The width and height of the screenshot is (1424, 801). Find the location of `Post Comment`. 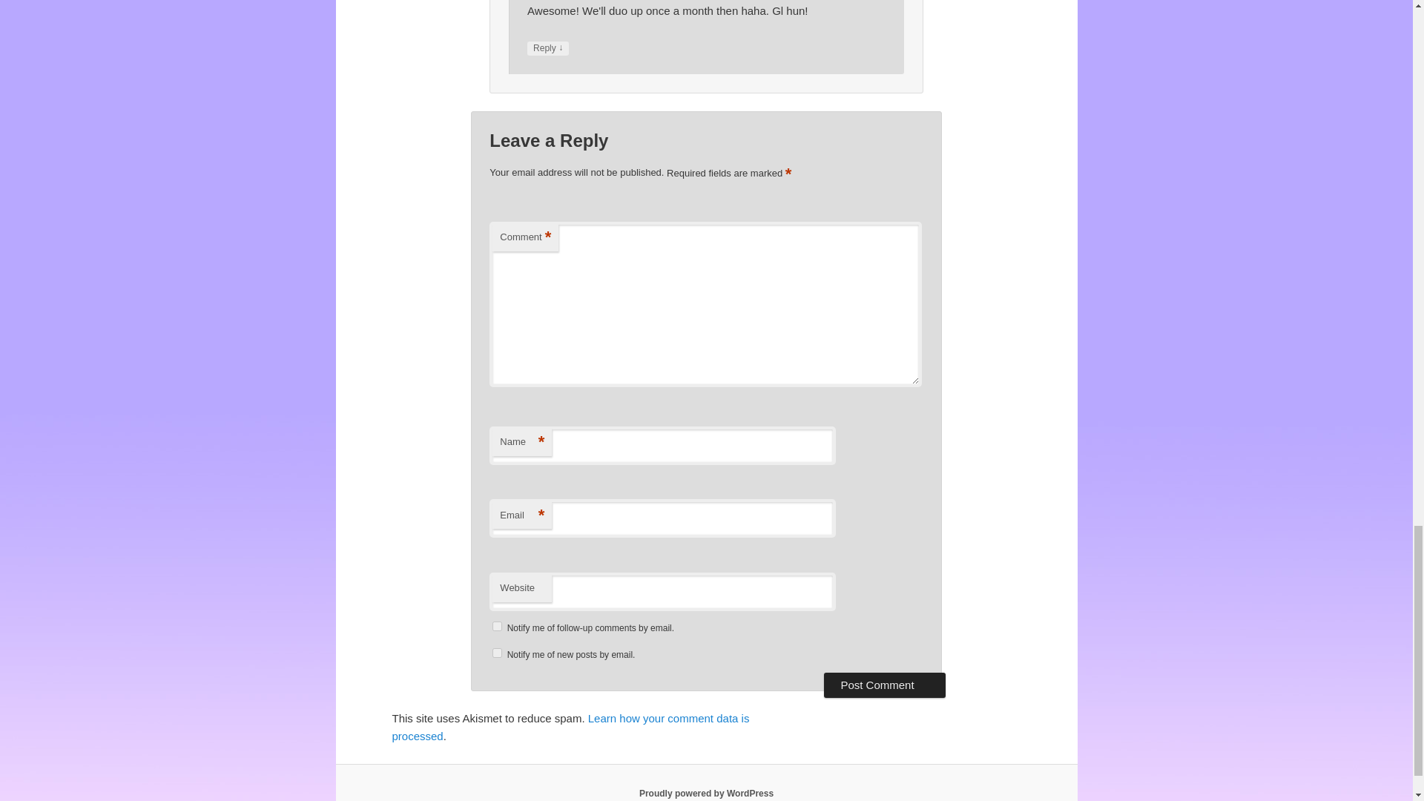

Post Comment is located at coordinates (884, 685).